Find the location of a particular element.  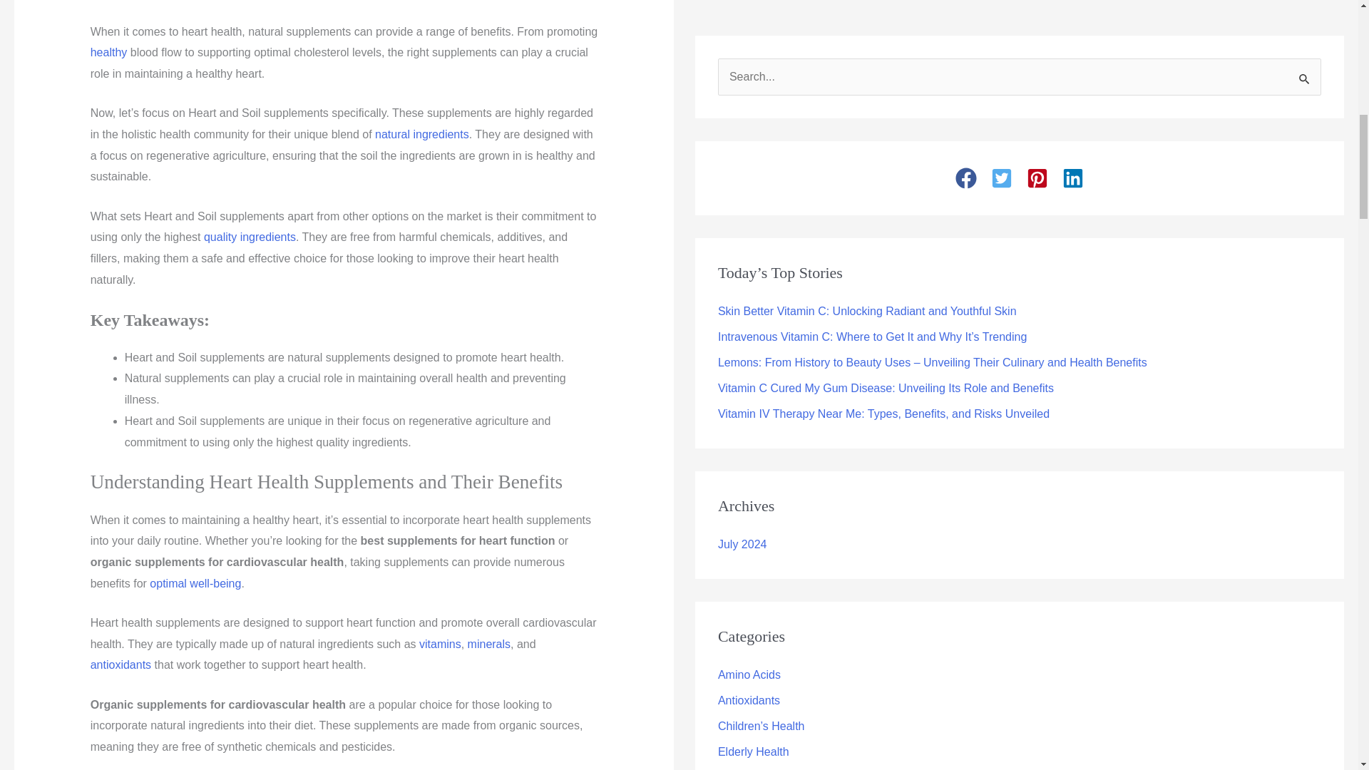

antioxidants is located at coordinates (120, 664).